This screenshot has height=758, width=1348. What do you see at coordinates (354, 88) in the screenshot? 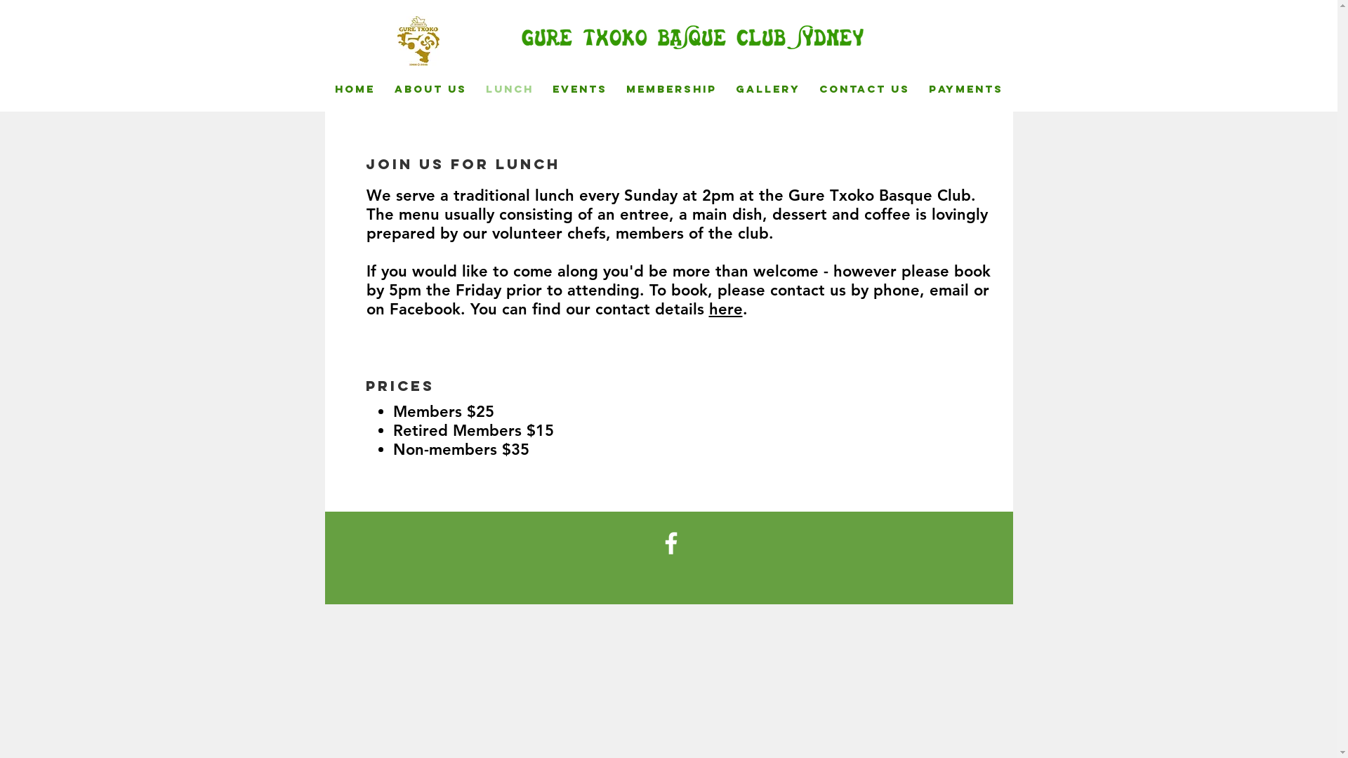
I see `HOME` at bounding box center [354, 88].